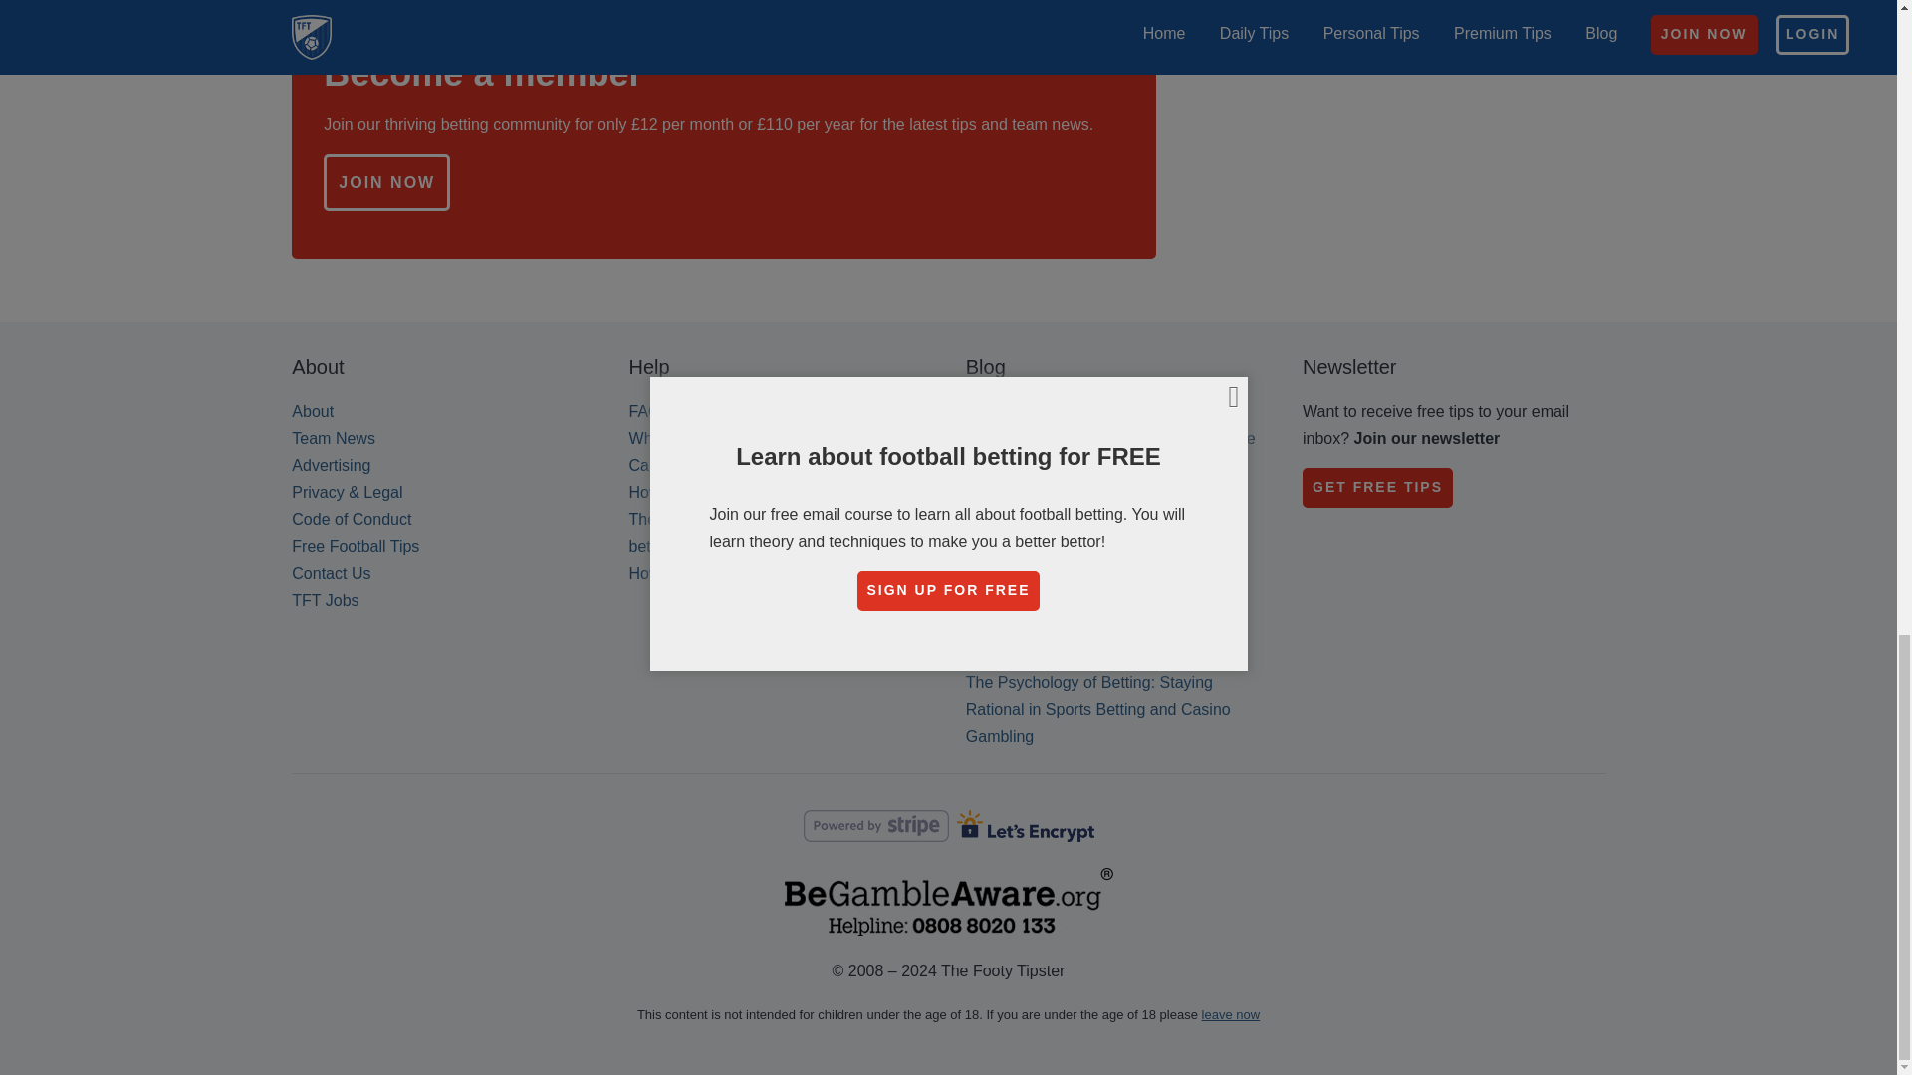 The height and width of the screenshot is (1075, 1912). What do you see at coordinates (748, 438) in the screenshot?
I see `Why should I pay for football tips?` at bounding box center [748, 438].